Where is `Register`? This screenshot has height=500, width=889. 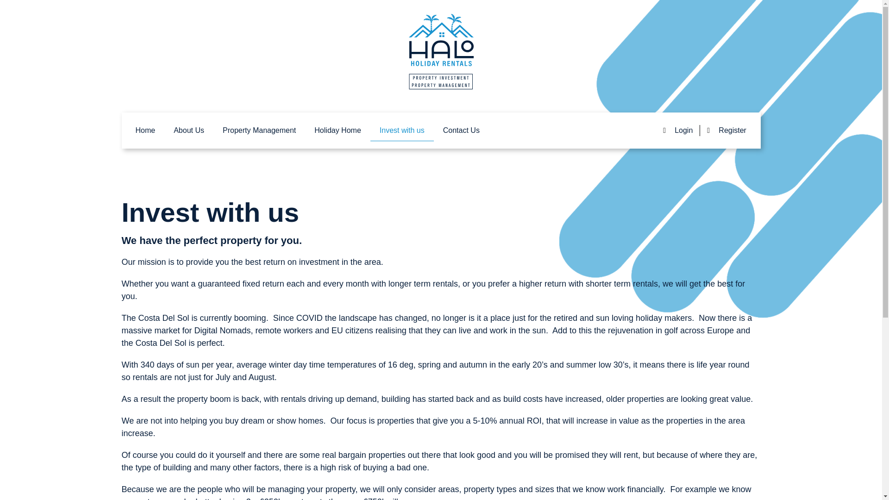 Register is located at coordinates (726, 131).